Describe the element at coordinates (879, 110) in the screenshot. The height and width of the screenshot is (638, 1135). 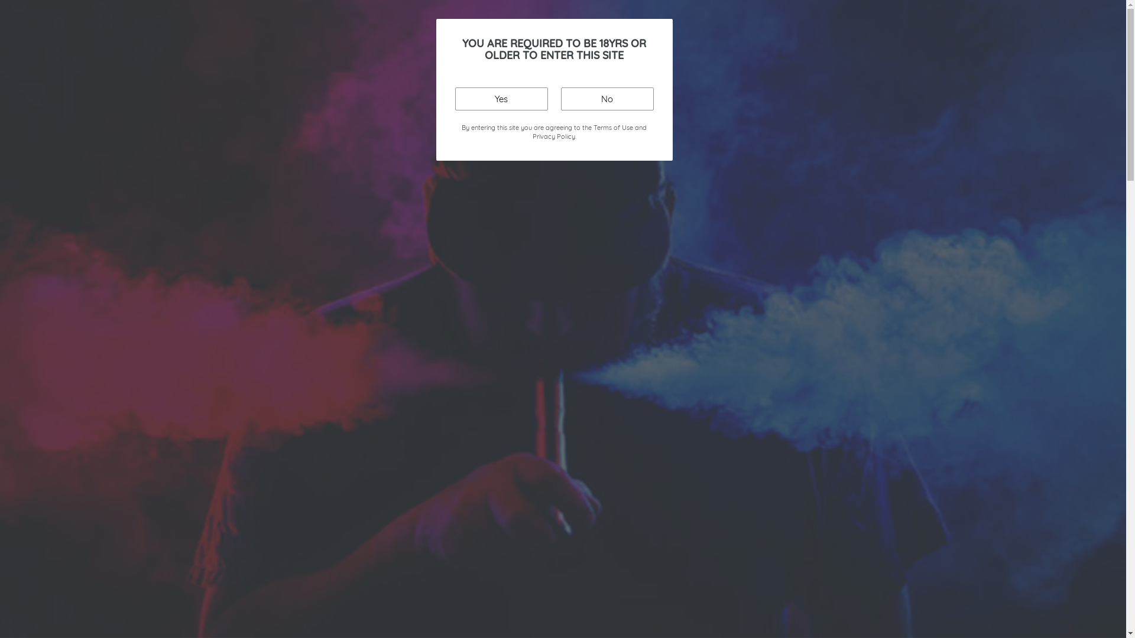
I see `Nicotine` at that location.